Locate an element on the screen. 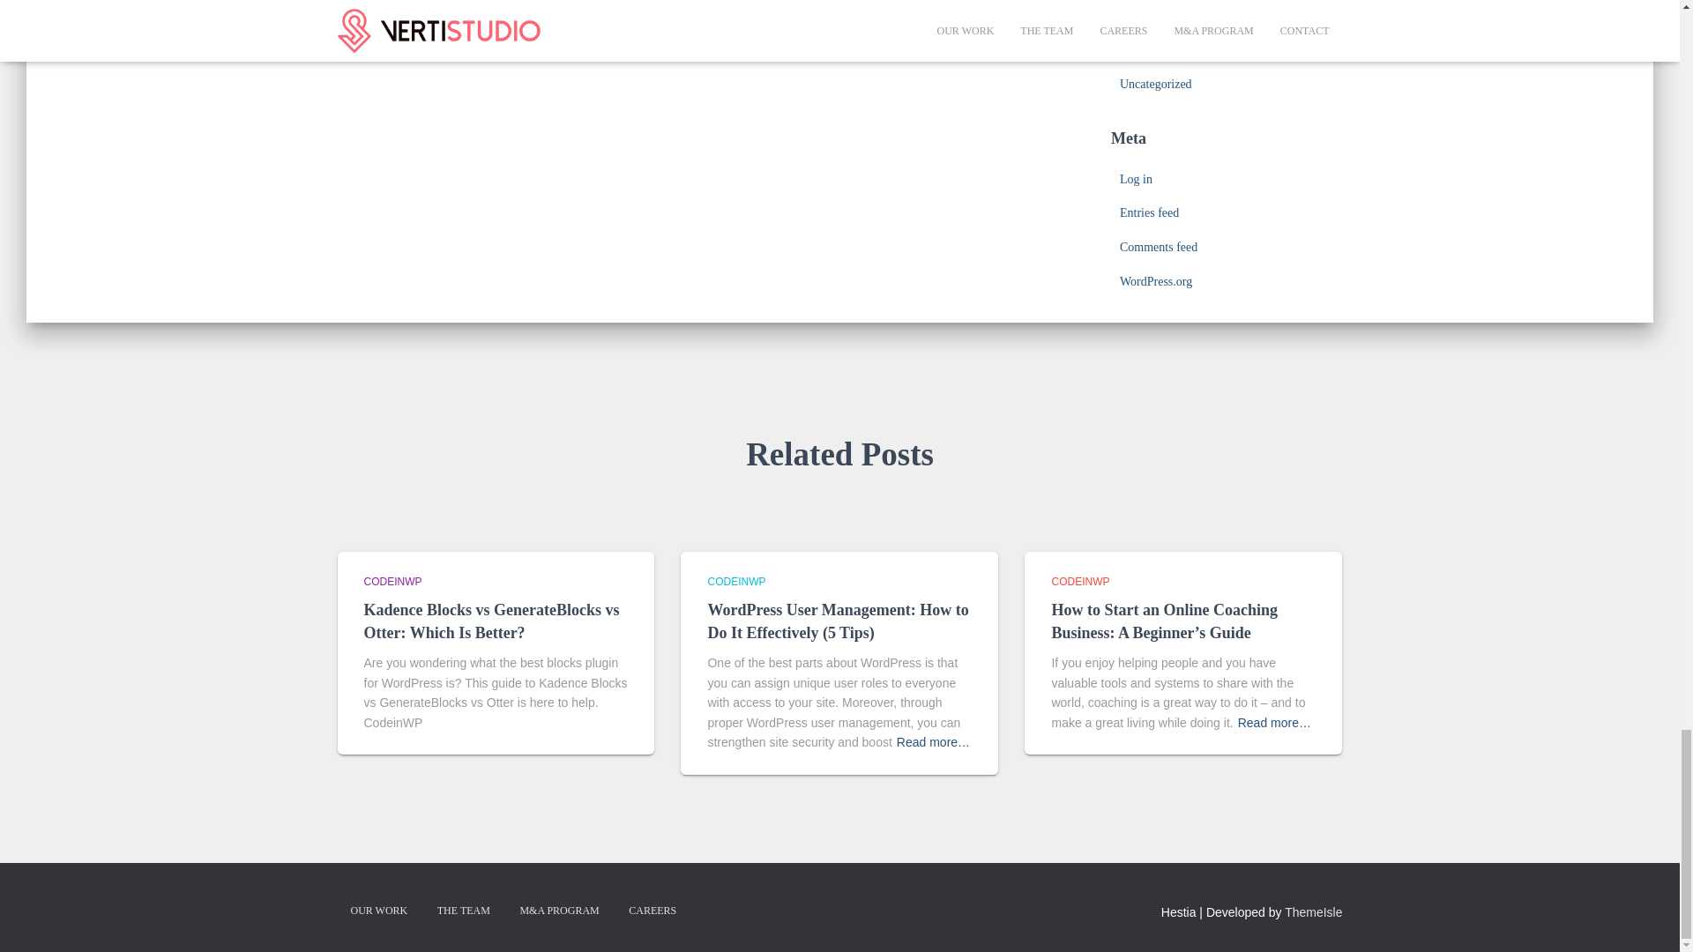  View all posts in CodeinWP is located at coordinates (392, 582).